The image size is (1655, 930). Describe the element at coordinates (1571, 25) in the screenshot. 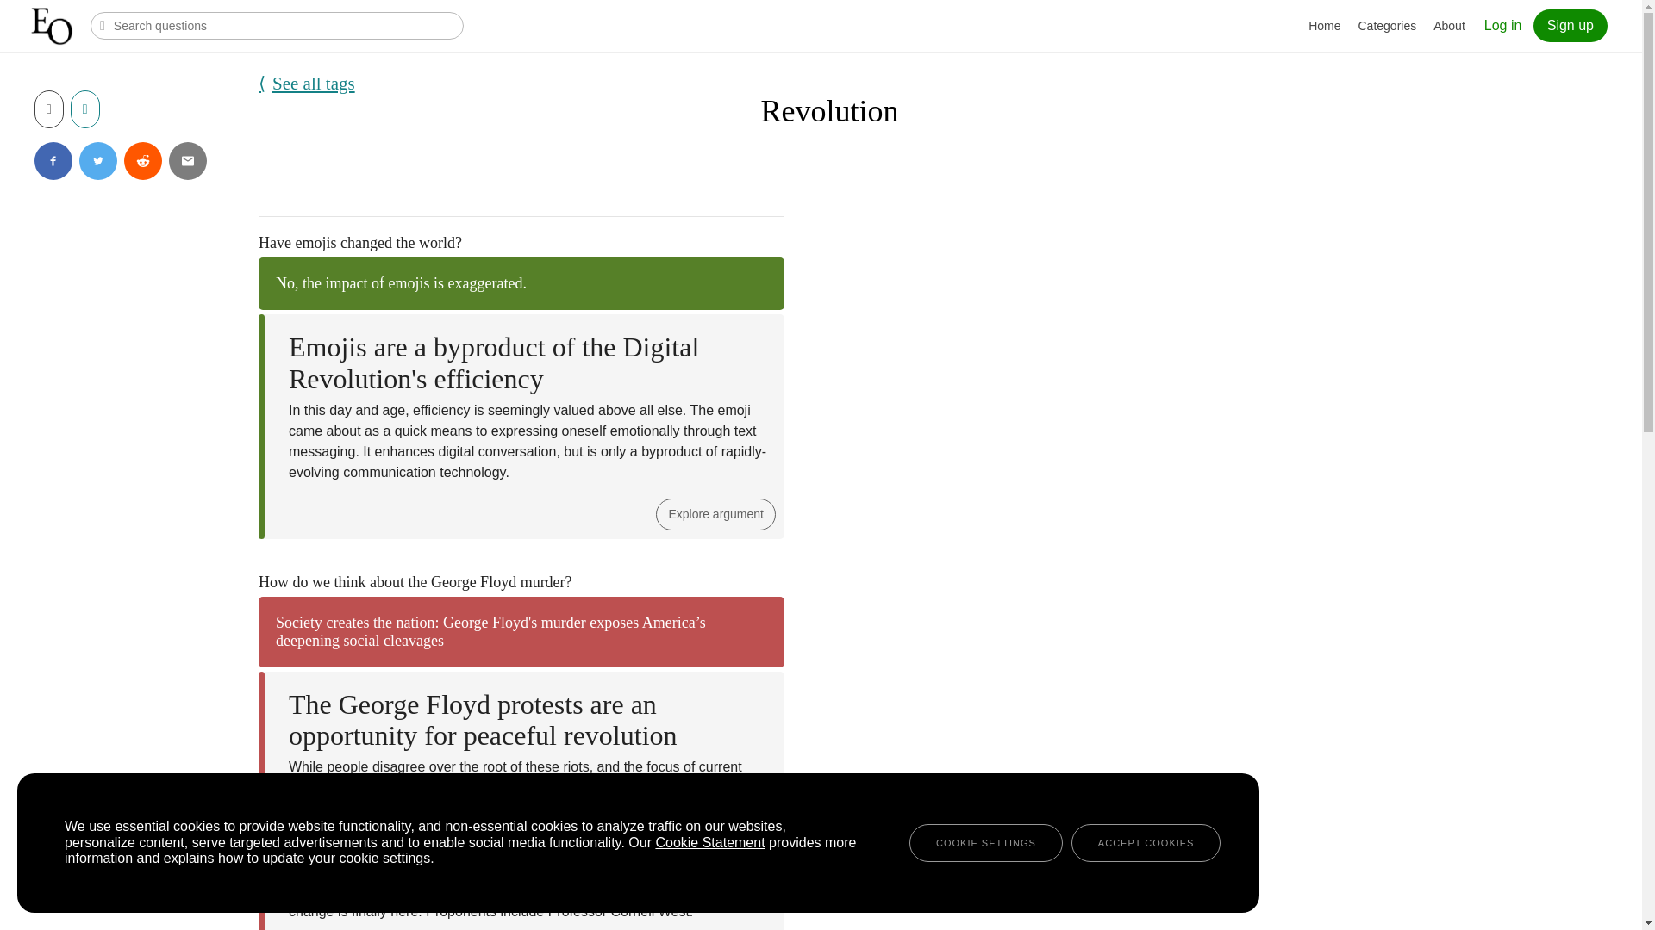

I see `Sign up` at that location.